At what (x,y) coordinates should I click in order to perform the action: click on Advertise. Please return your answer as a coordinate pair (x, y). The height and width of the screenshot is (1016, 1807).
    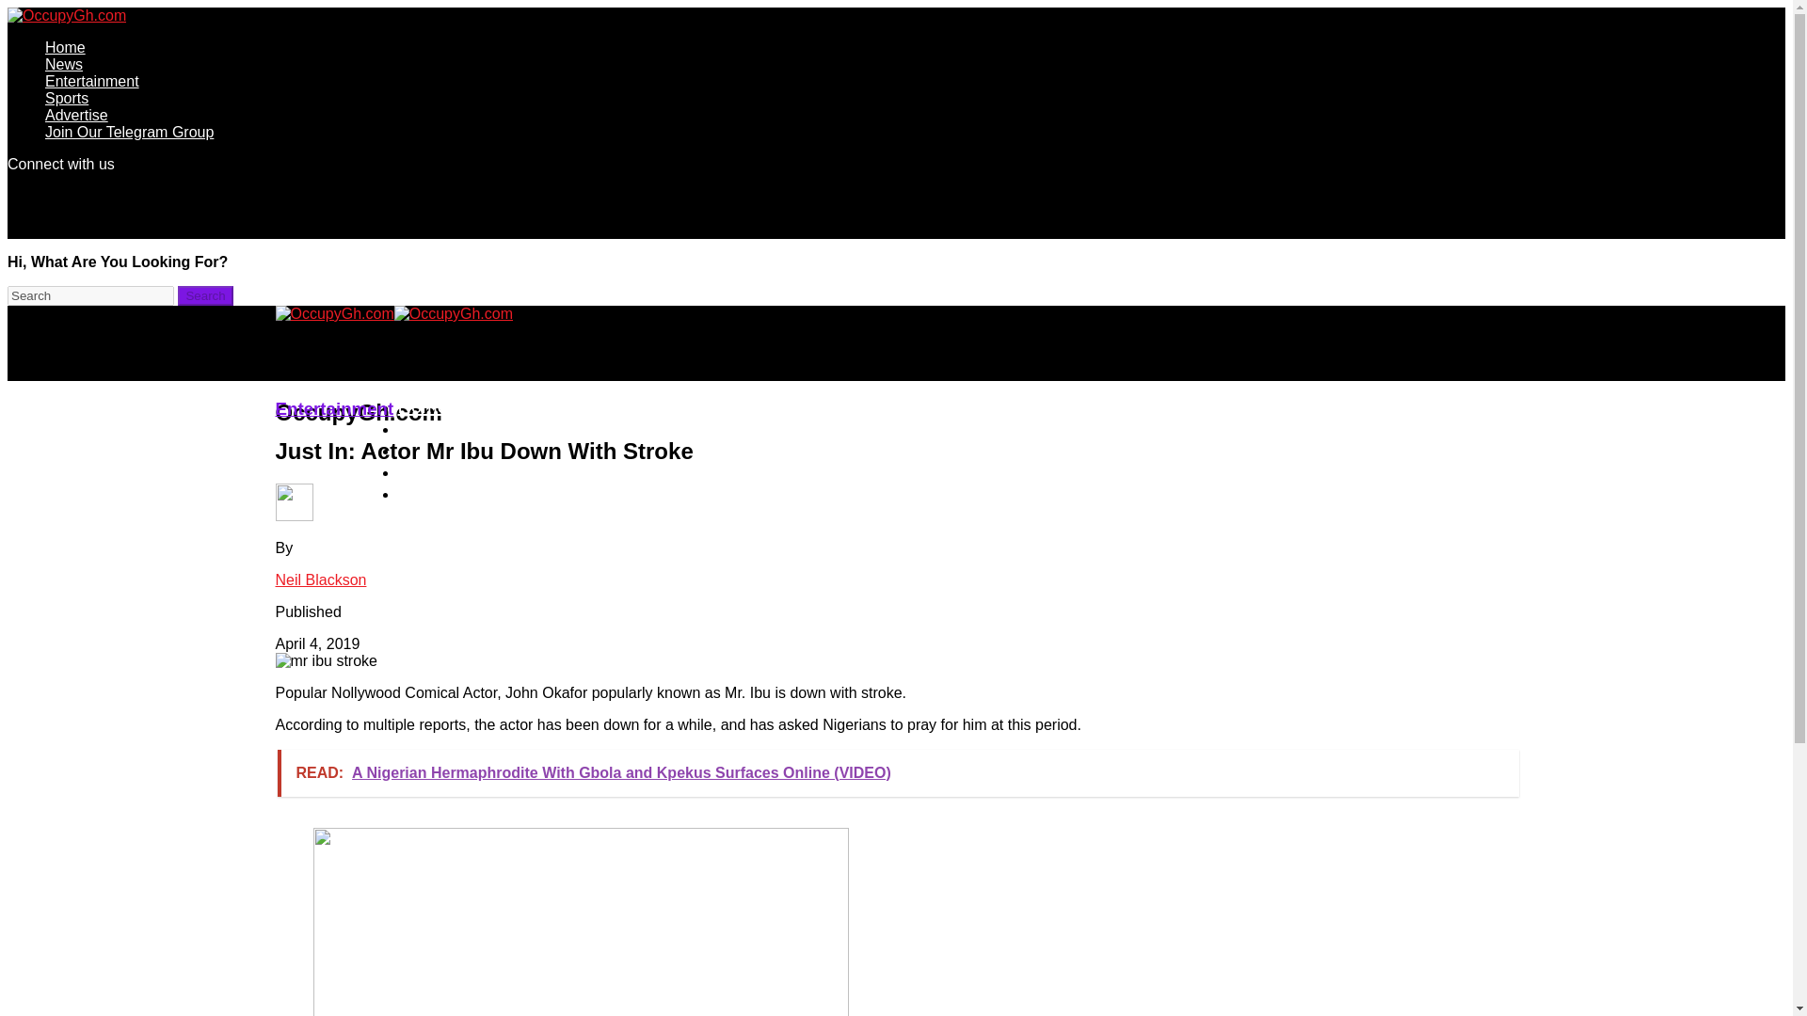
    Looking at the image, I should click on (77, 115).